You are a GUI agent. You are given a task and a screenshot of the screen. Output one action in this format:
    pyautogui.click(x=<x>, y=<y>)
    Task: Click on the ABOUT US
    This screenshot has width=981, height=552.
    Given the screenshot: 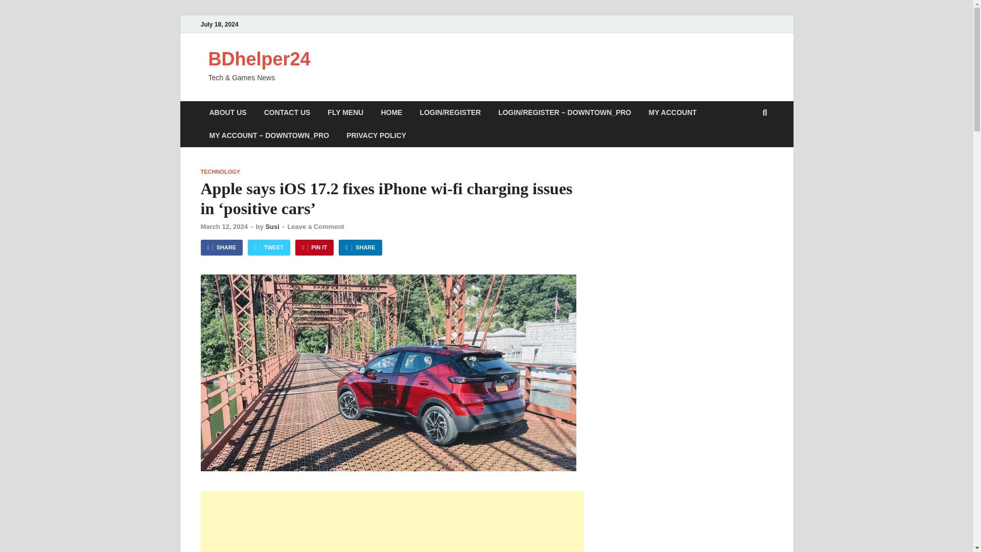 What is the action you would take?
    pyautogui.click(x=227, y=112)
    